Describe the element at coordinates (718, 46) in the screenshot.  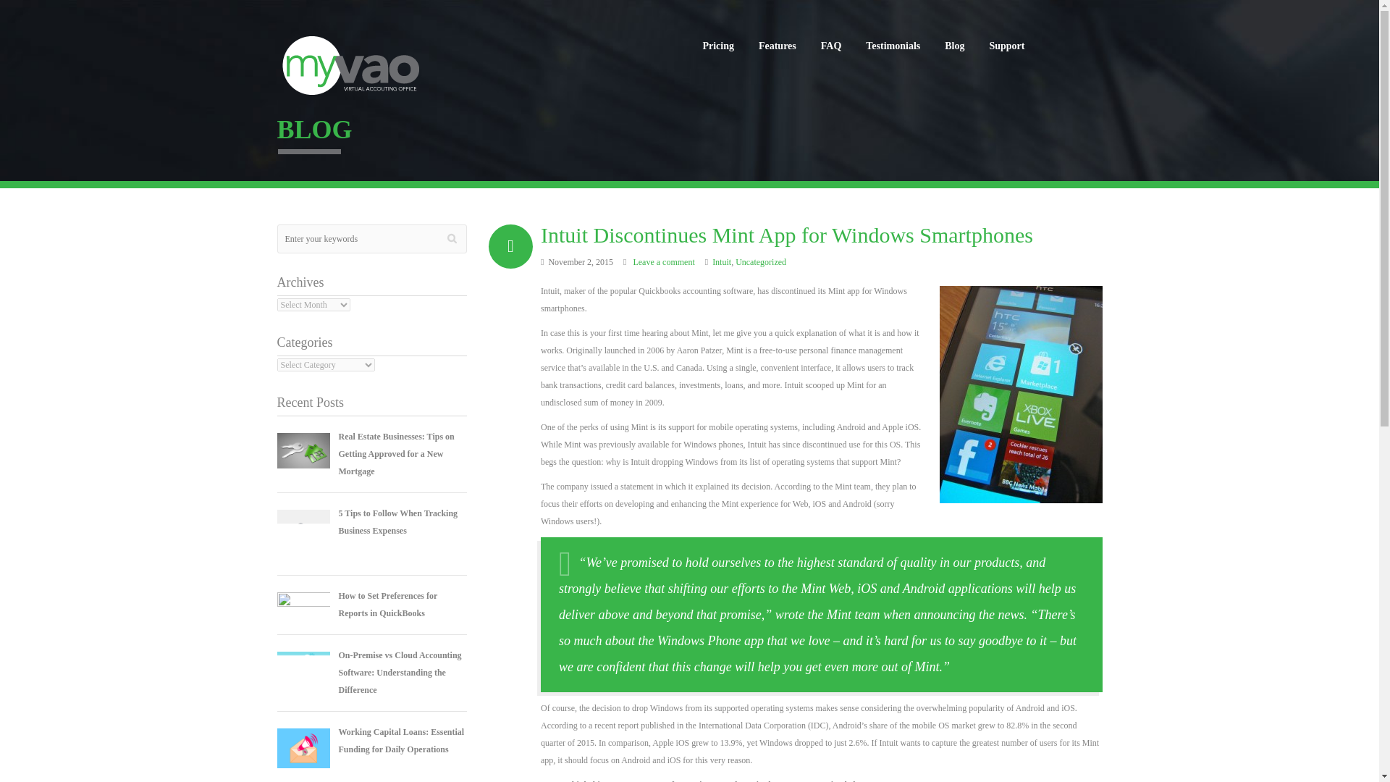
I see `Pricing` at that location.